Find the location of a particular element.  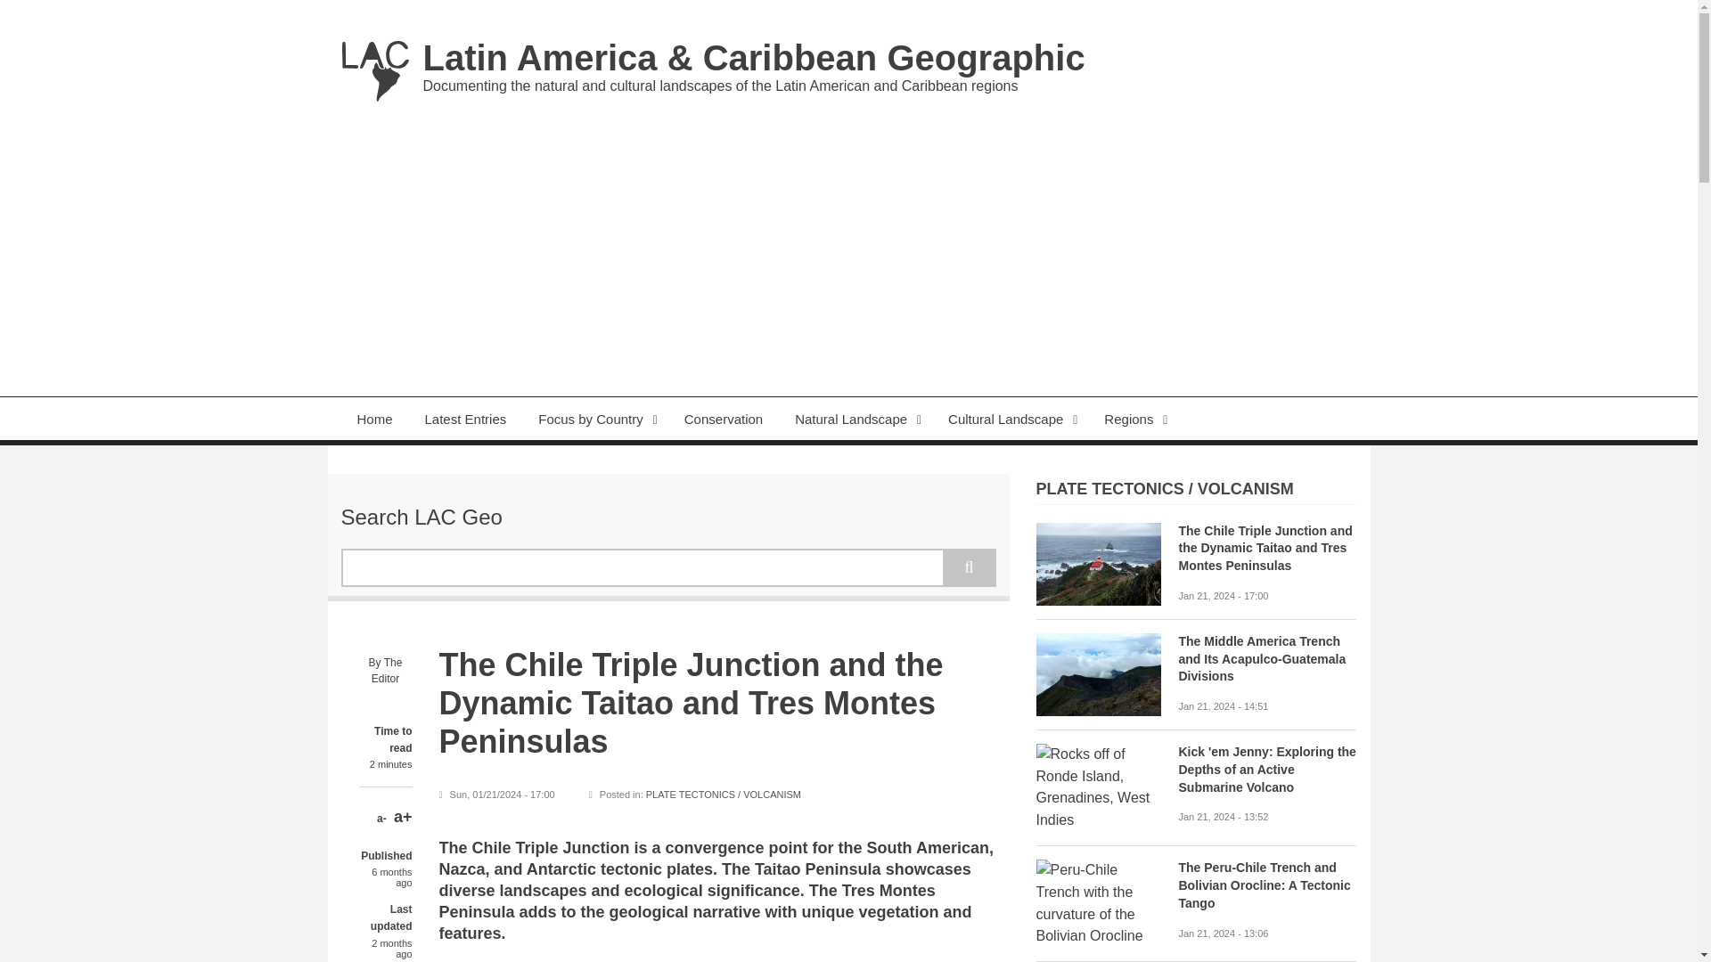

Latest Entries is located at coordinates (465, 419).